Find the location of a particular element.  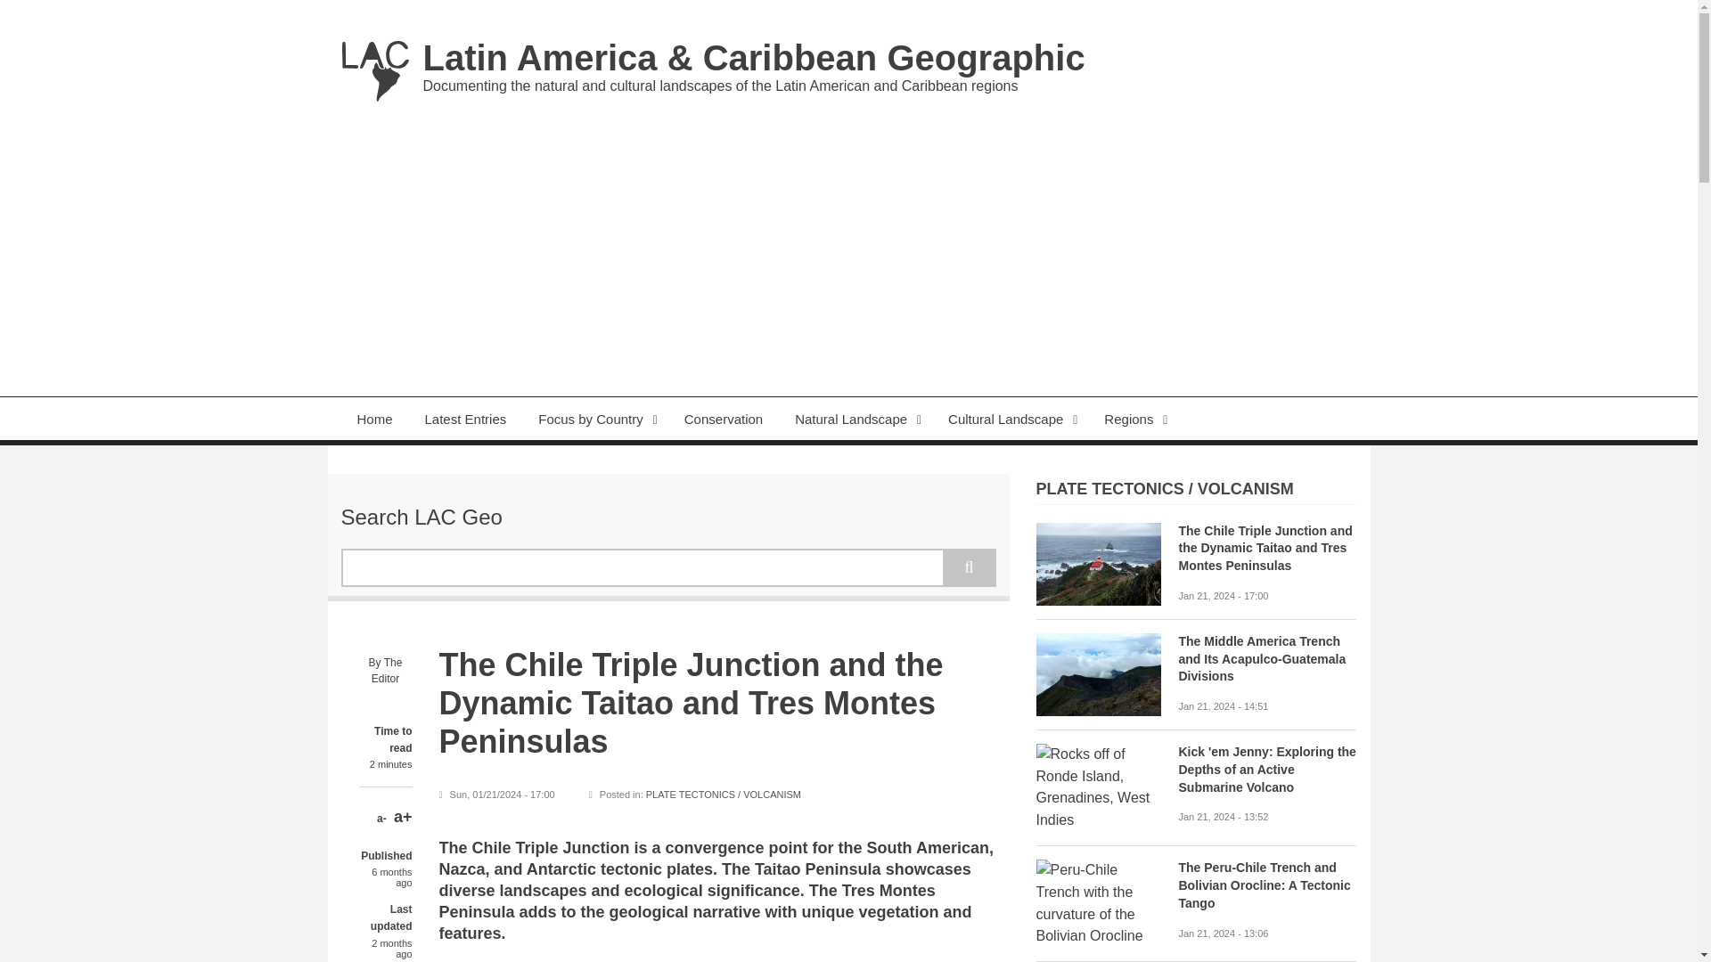

Latest Entries is located at coordinates (465, 419).